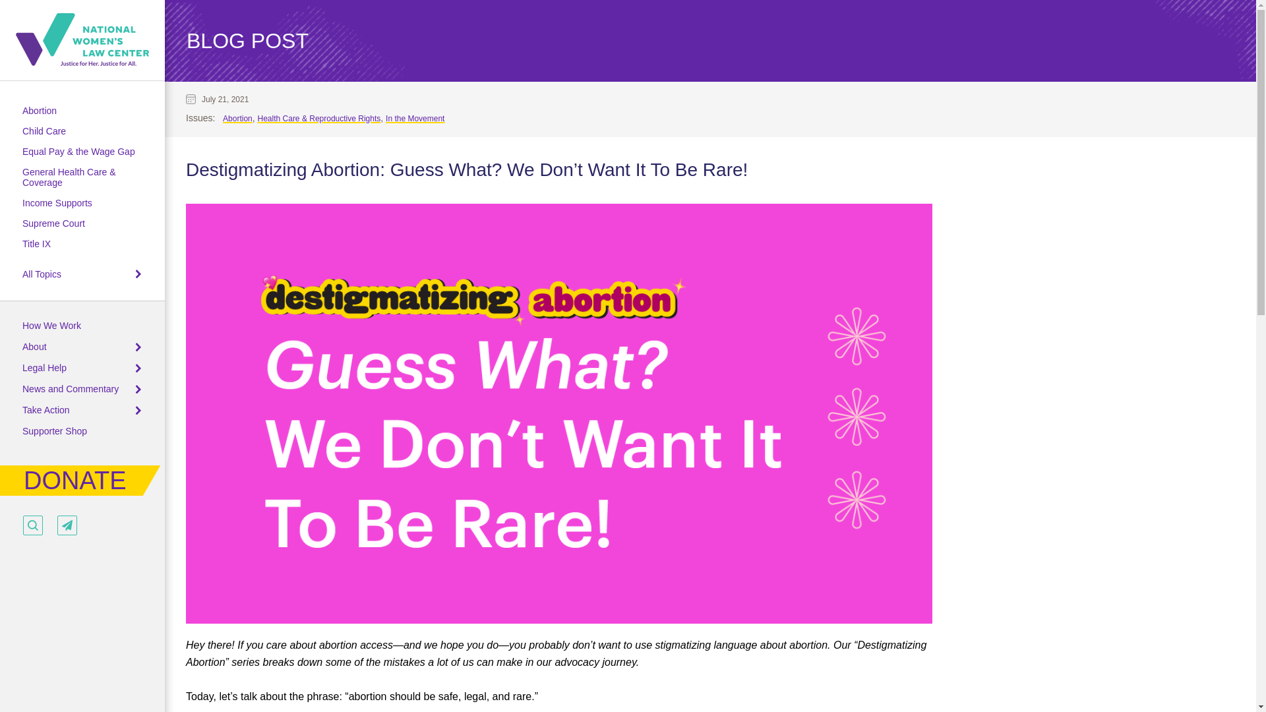  I want to click on Abortion, so click(40, 111).